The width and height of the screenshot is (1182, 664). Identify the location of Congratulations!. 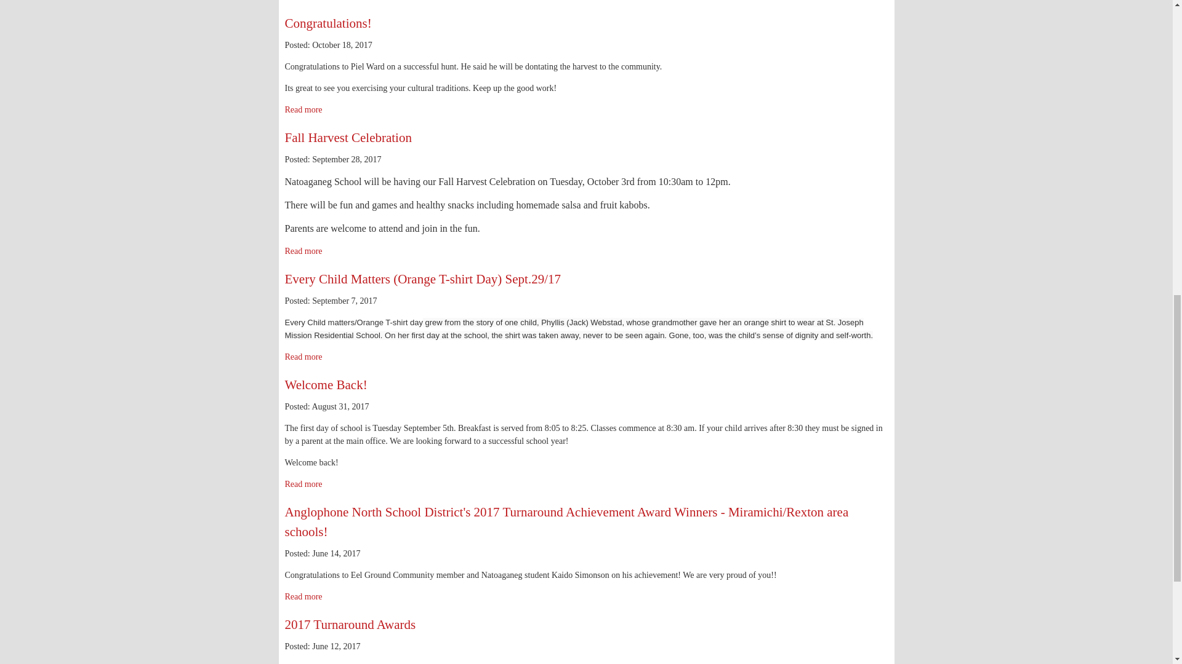
(328, 23).